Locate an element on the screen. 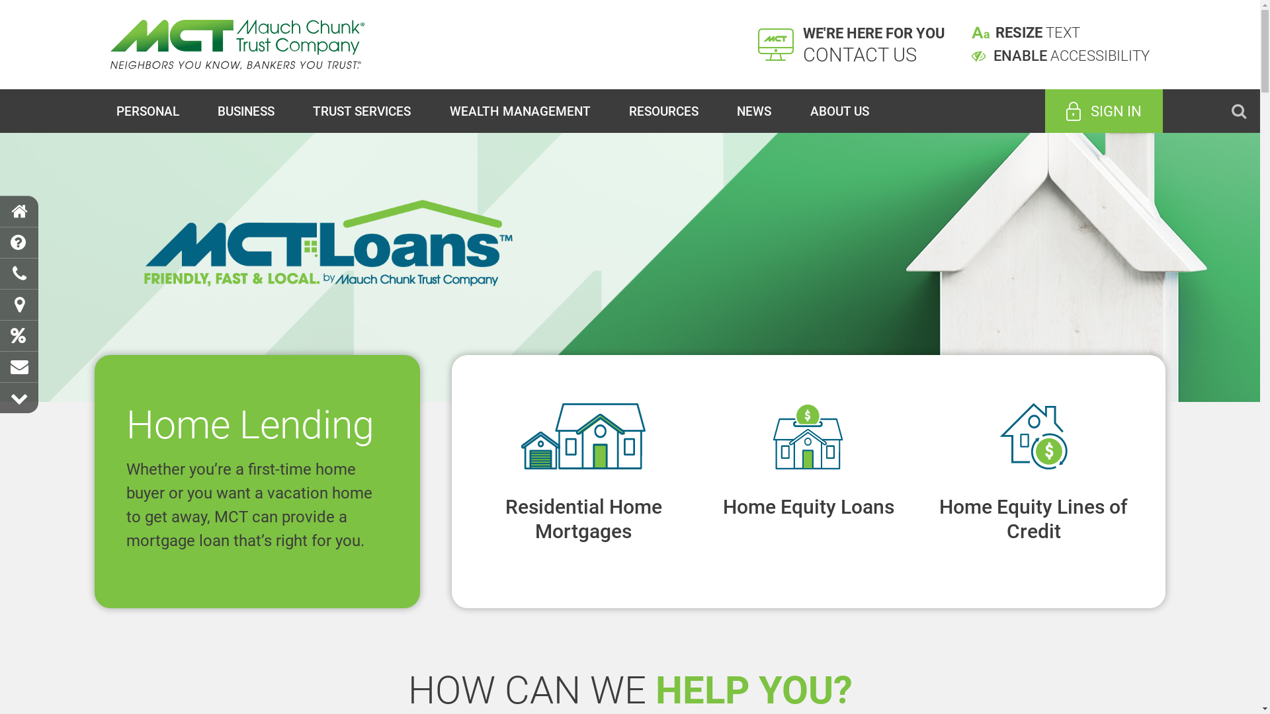  Actual Link is located at coordinates (808, 481).